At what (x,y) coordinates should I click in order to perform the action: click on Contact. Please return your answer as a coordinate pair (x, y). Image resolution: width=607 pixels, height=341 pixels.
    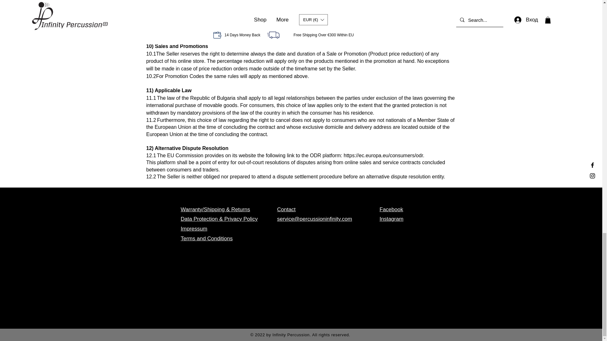
    Looking at the image, I should click on (286, 209).